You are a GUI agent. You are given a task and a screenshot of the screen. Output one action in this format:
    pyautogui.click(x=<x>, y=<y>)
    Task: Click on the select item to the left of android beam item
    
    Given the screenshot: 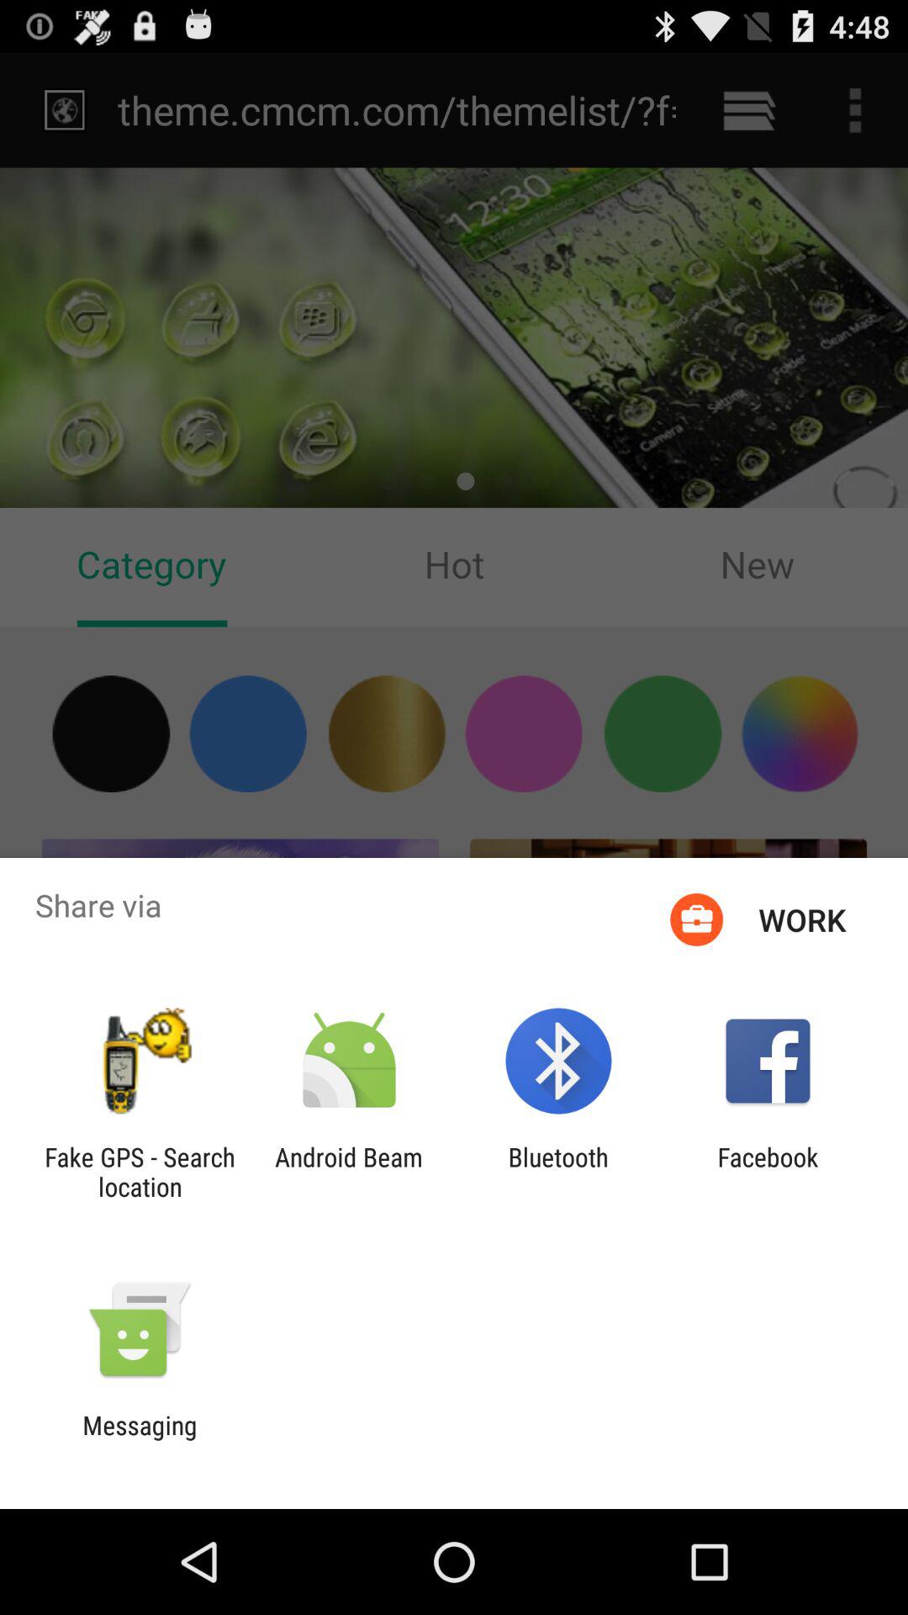 What is the action you would take?
    pyautogui.click(x=140, y=1172)
    